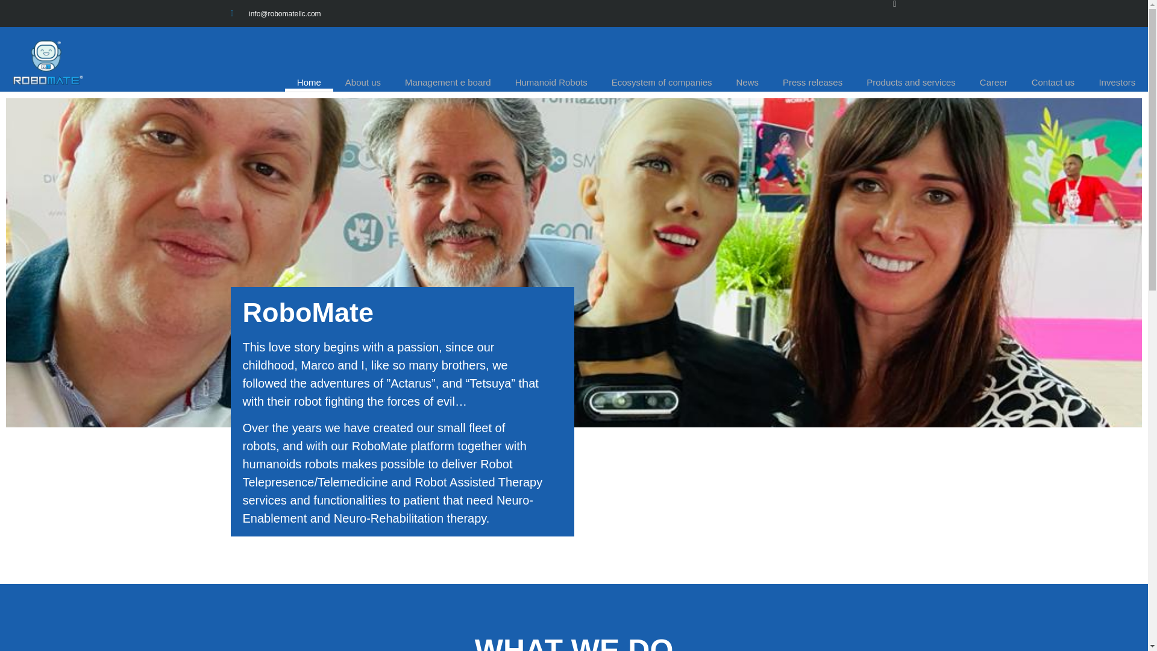  I want to click on Products and services, so click(911, 83).